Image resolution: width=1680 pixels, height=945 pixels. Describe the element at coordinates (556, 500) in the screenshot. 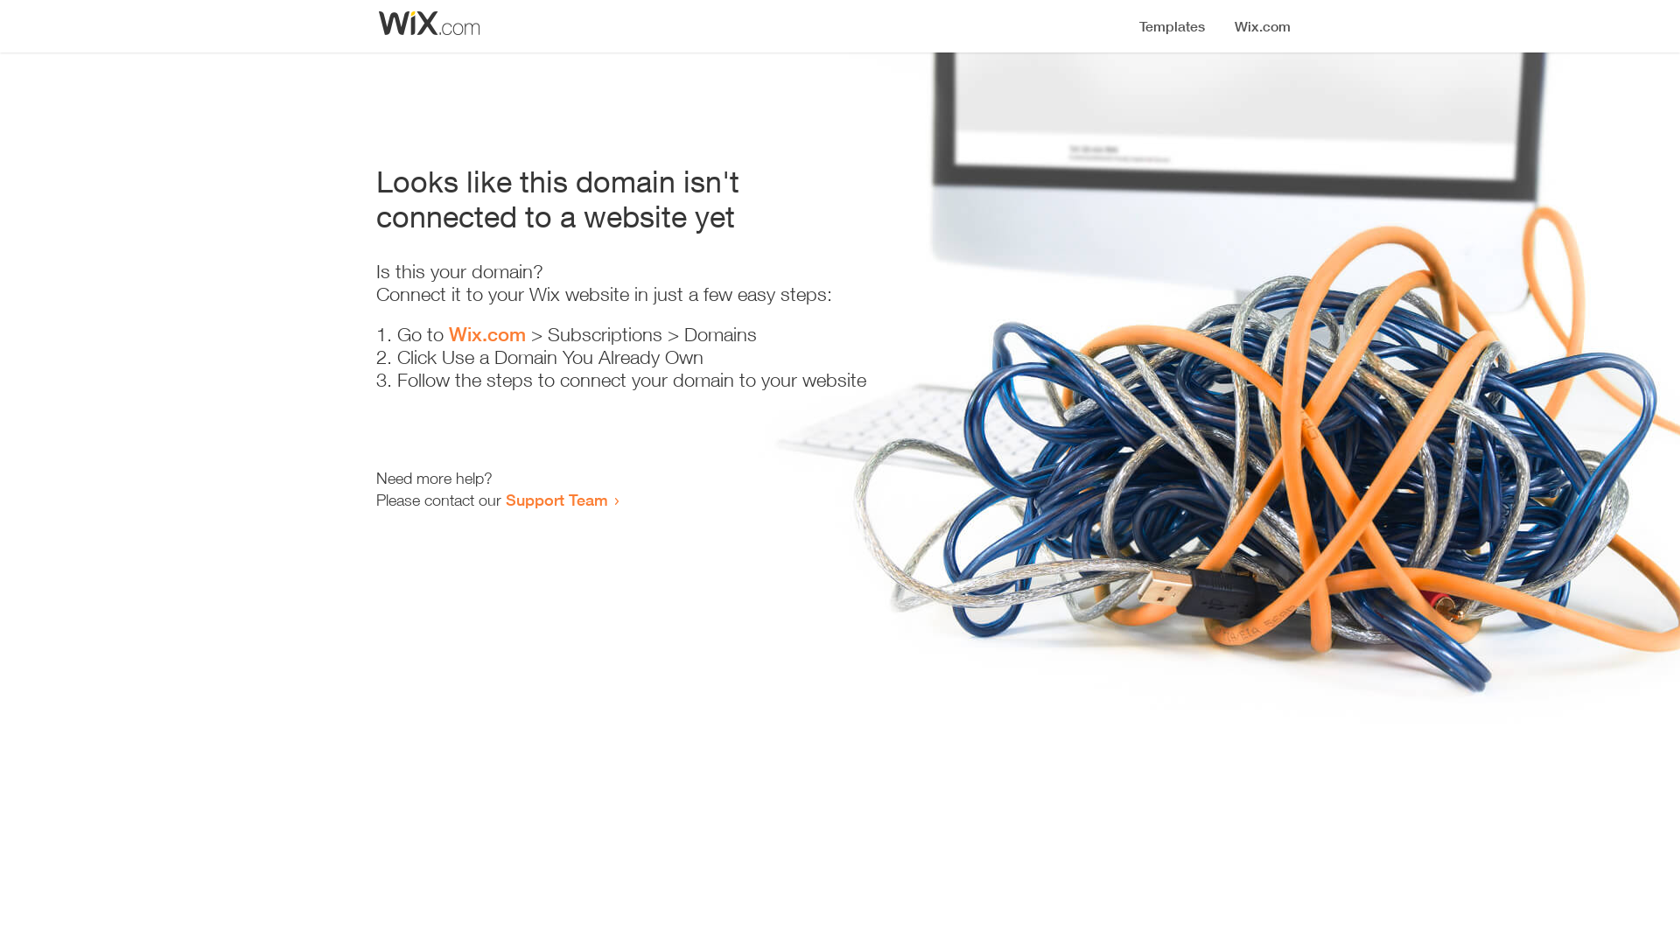

I see `Support Team` at that location.